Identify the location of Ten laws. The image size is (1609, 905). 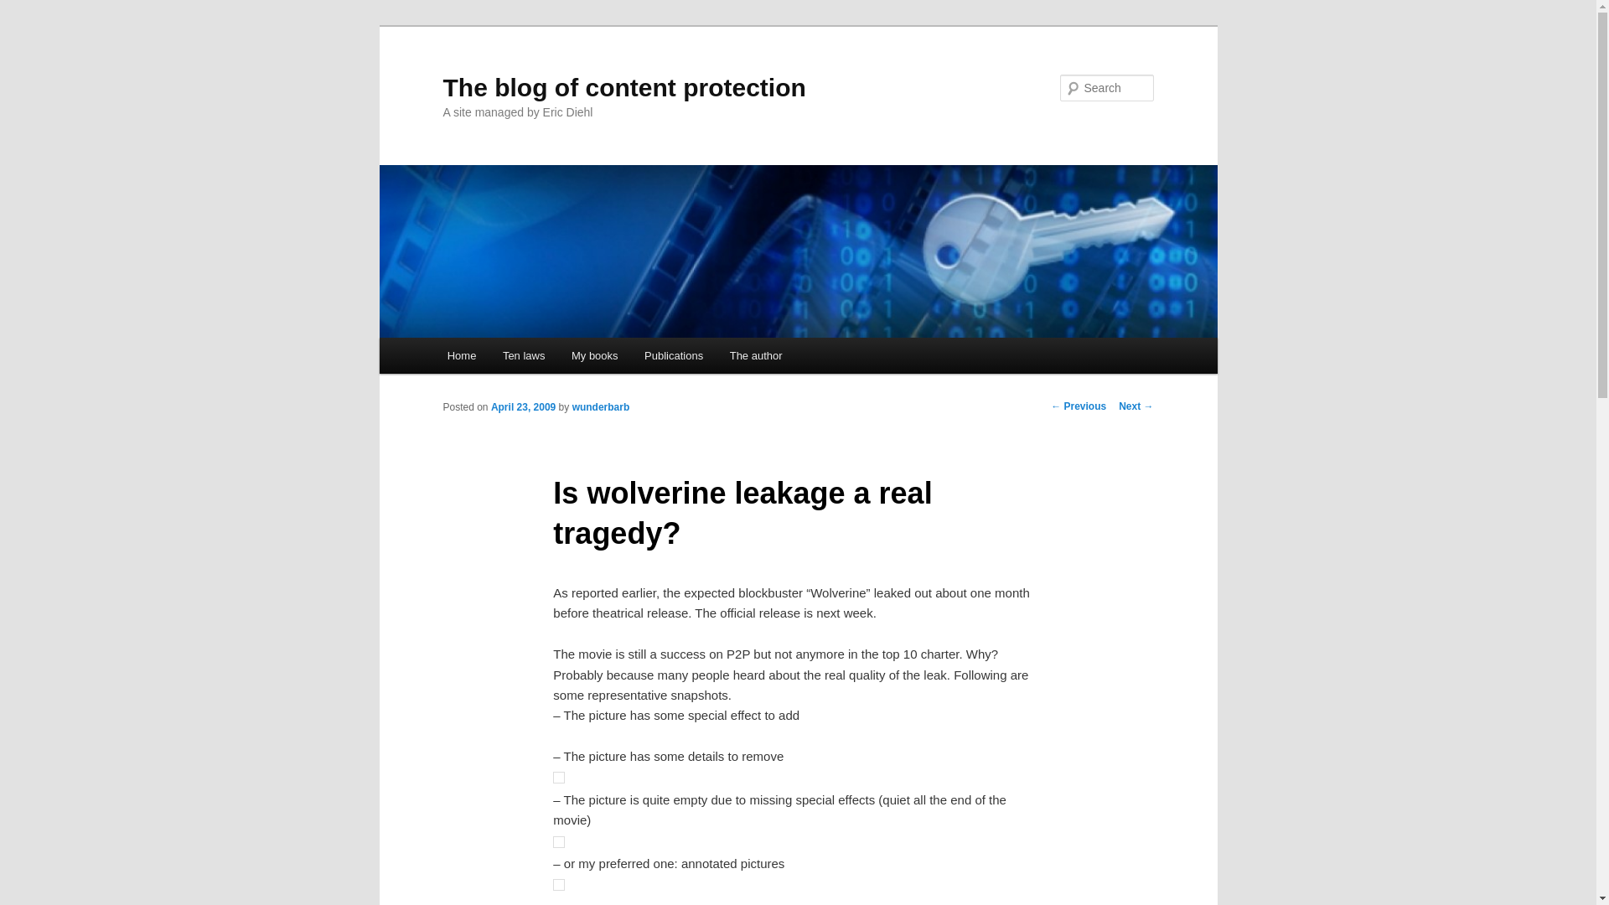
(523, 355).